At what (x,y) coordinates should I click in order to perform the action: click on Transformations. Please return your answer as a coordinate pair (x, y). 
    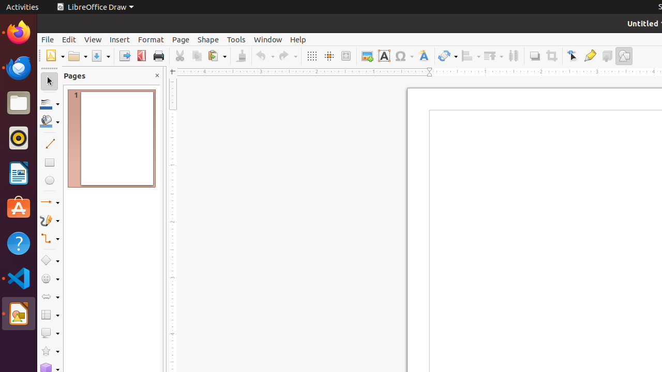
    Looking at the image, I should click on (448, 56).